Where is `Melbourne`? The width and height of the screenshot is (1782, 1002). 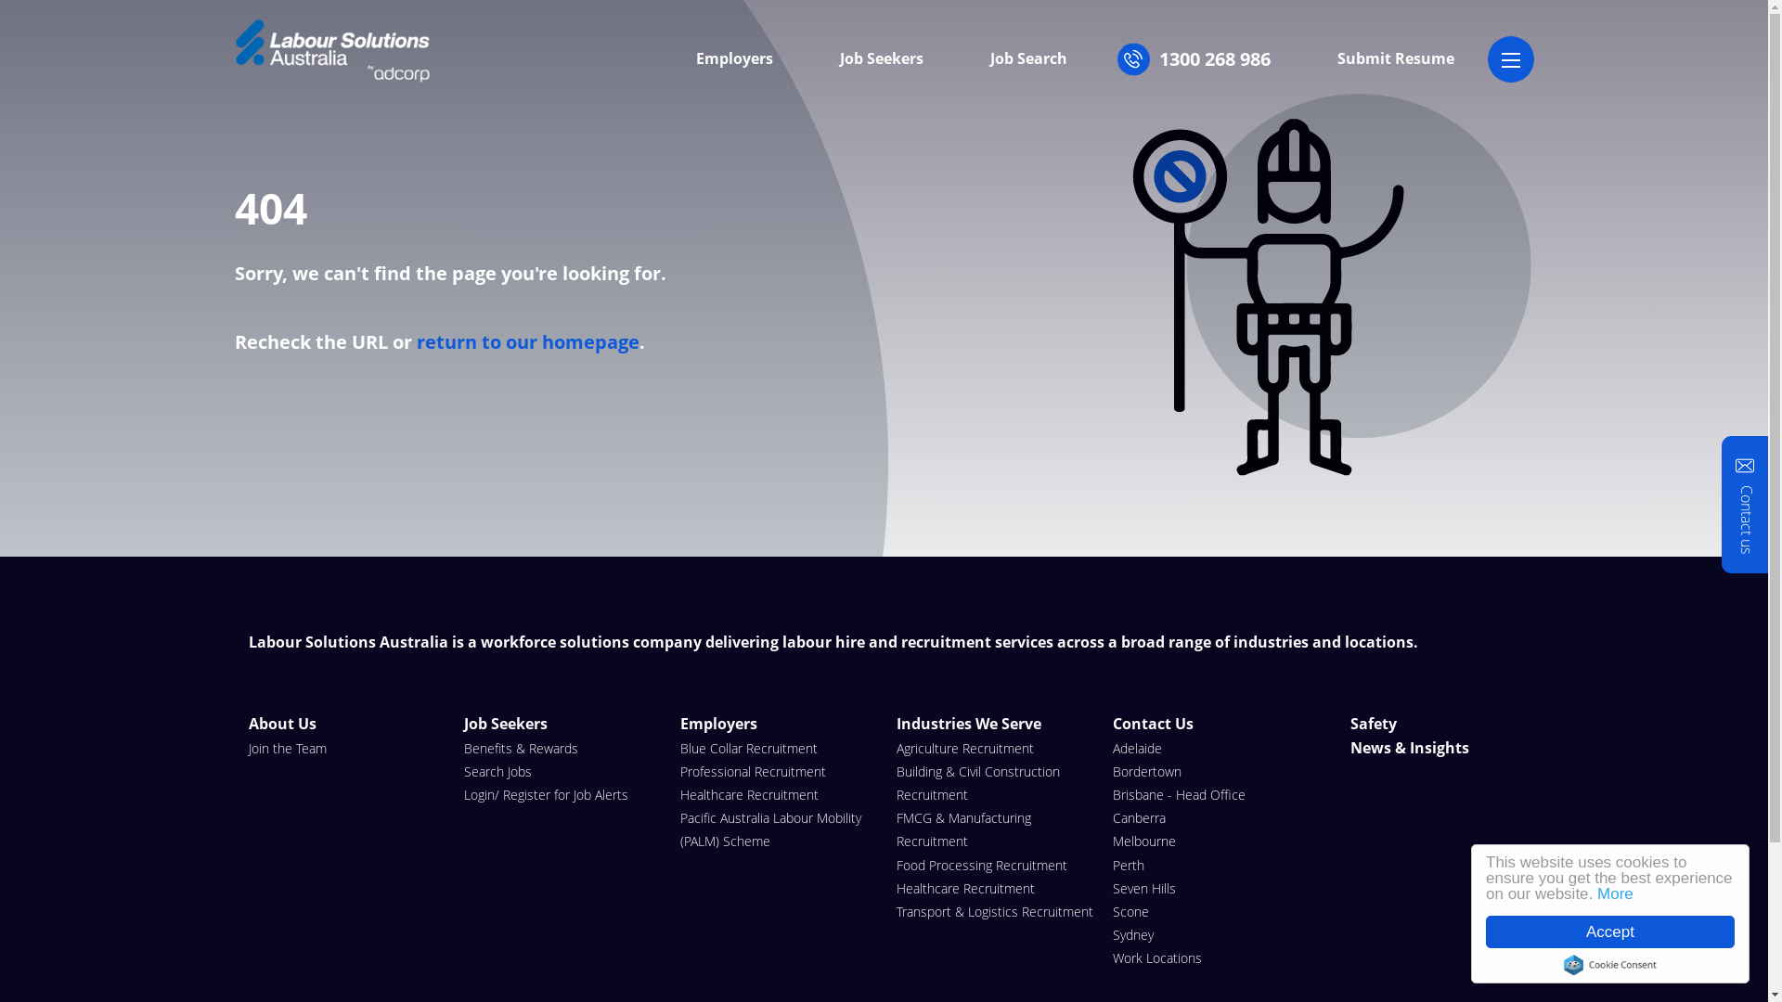
Melbourne is located at coordinates (1212, 841).